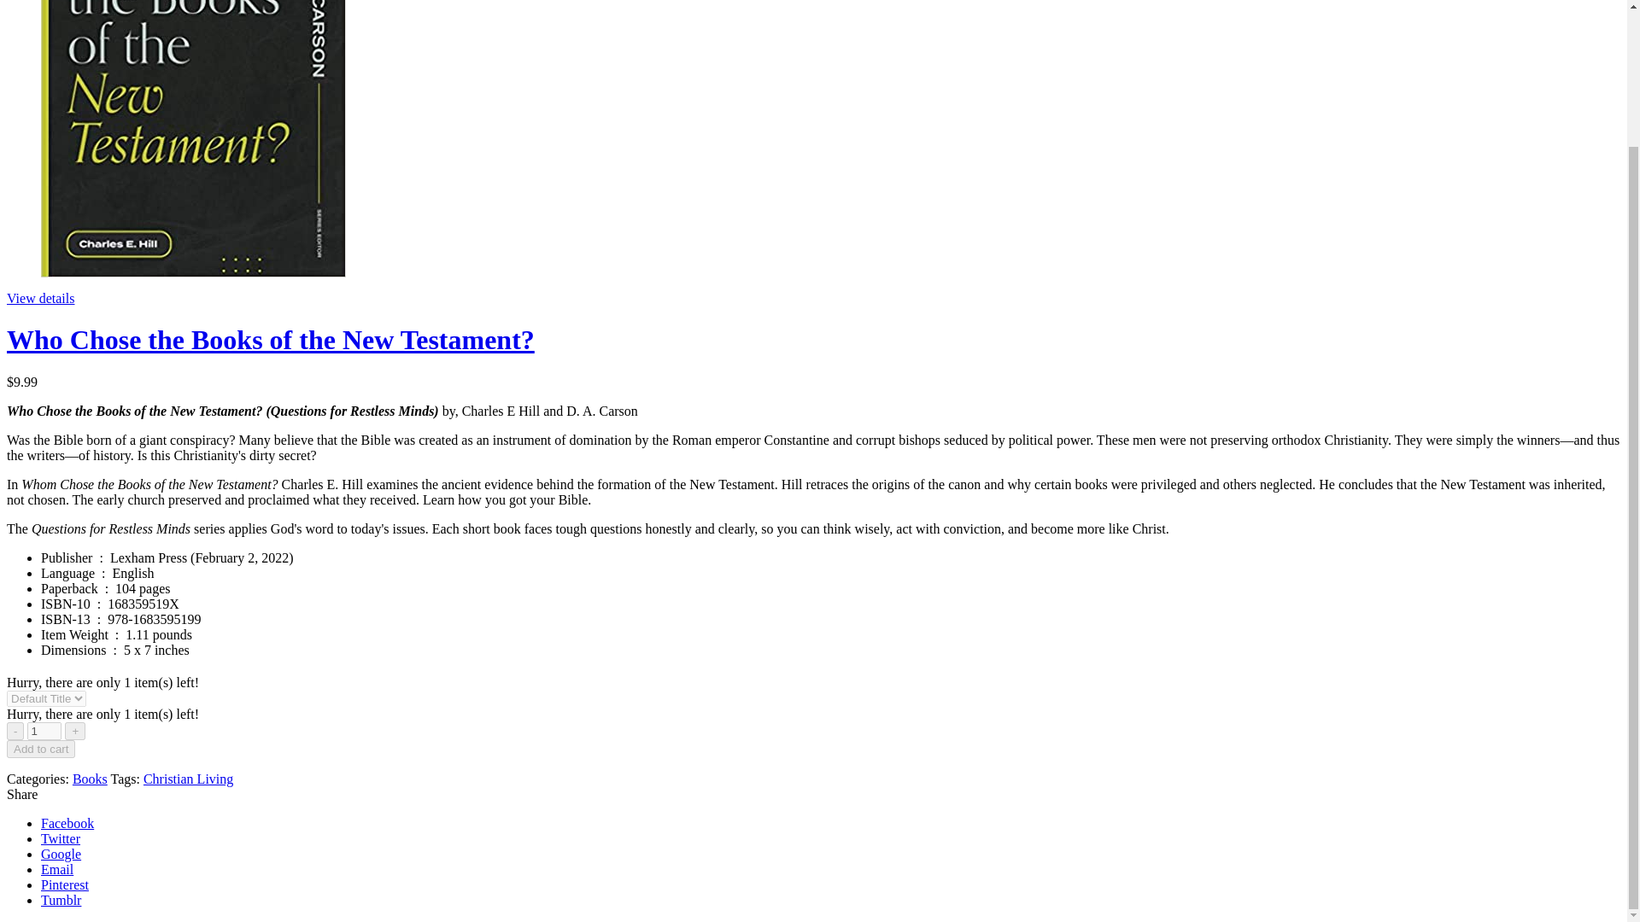 The image size is (1640, 922). I want to click on Books, so click(90, 779).